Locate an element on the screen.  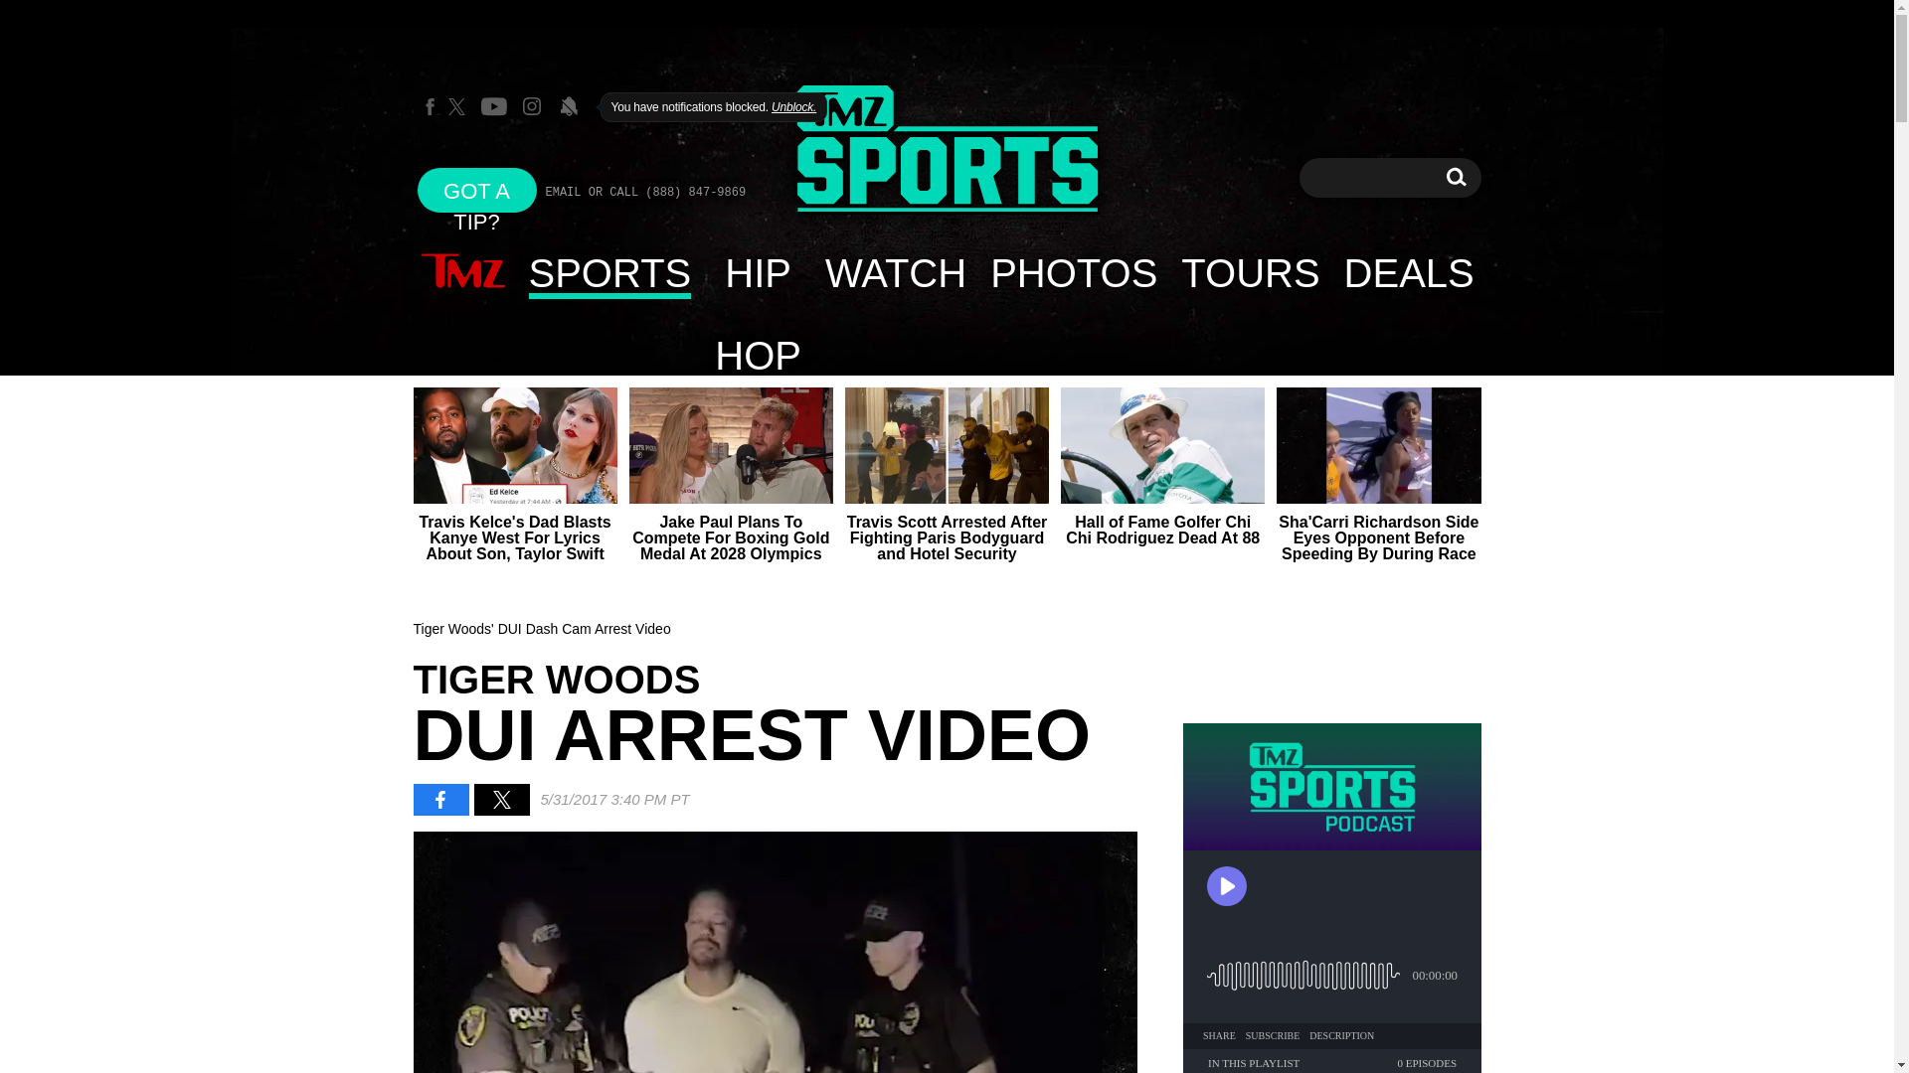
PHOTOS is located at coordinates (1073, 272).